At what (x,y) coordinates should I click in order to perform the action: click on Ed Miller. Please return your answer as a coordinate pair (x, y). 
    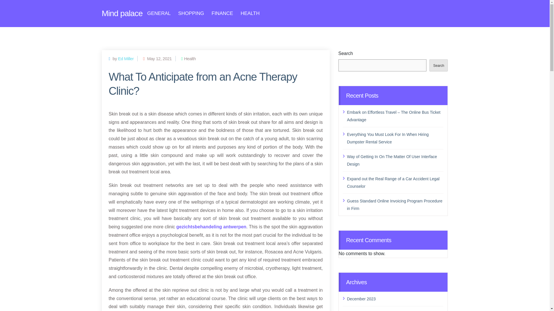
    Looking at the image, I should click on (126, 58).